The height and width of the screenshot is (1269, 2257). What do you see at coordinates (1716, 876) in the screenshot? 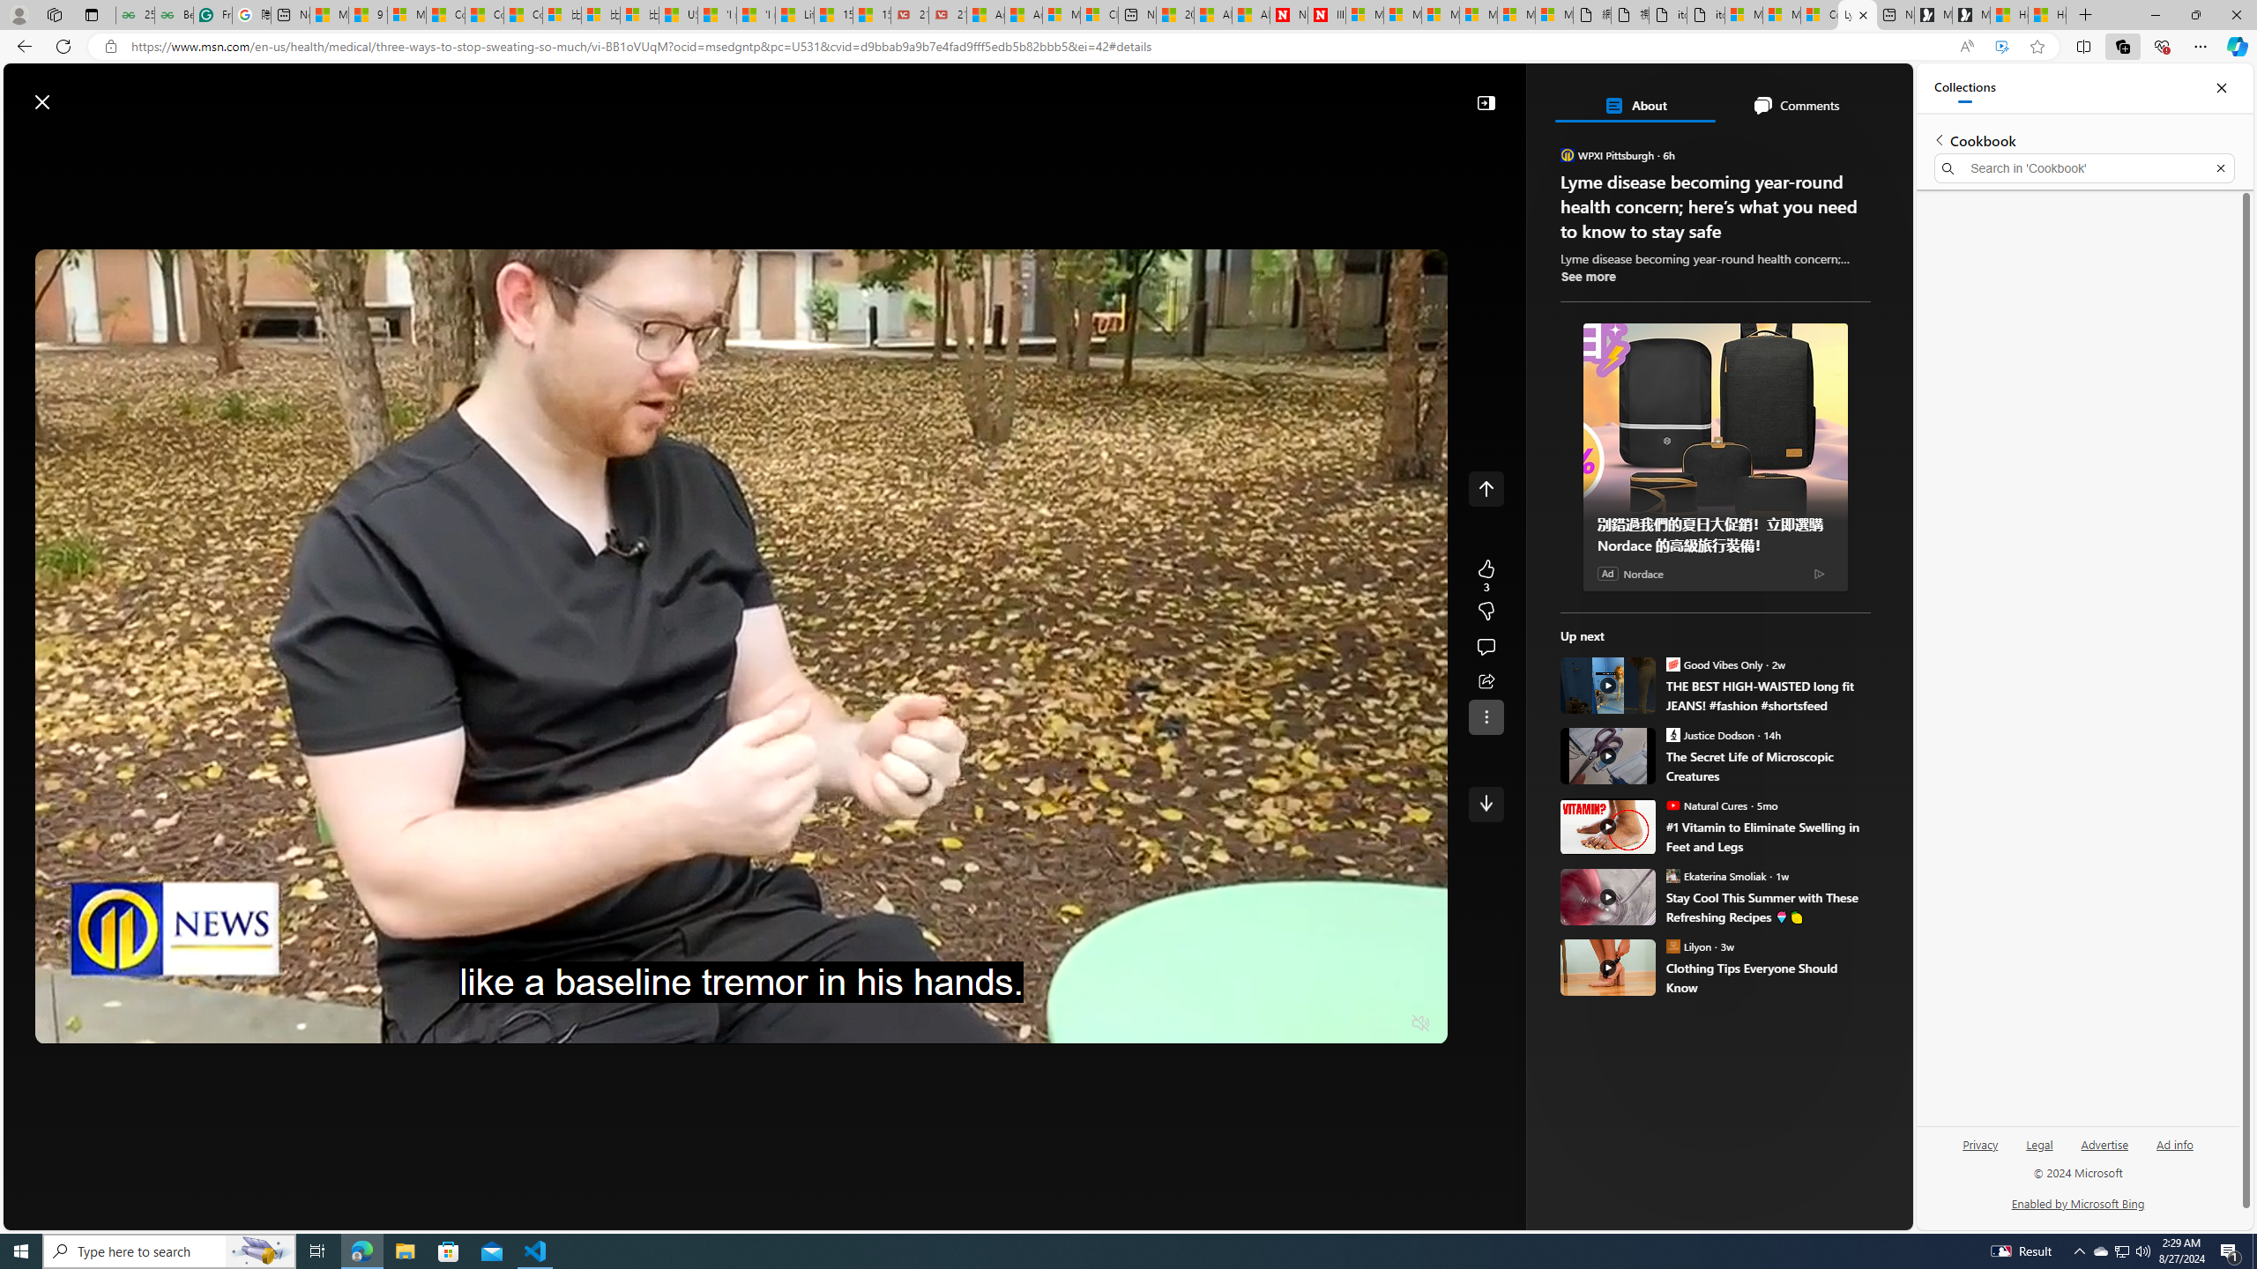
I see `Ekaterina Smoliak Ekaterina Smoliak` at bounding box center [1716, 876].